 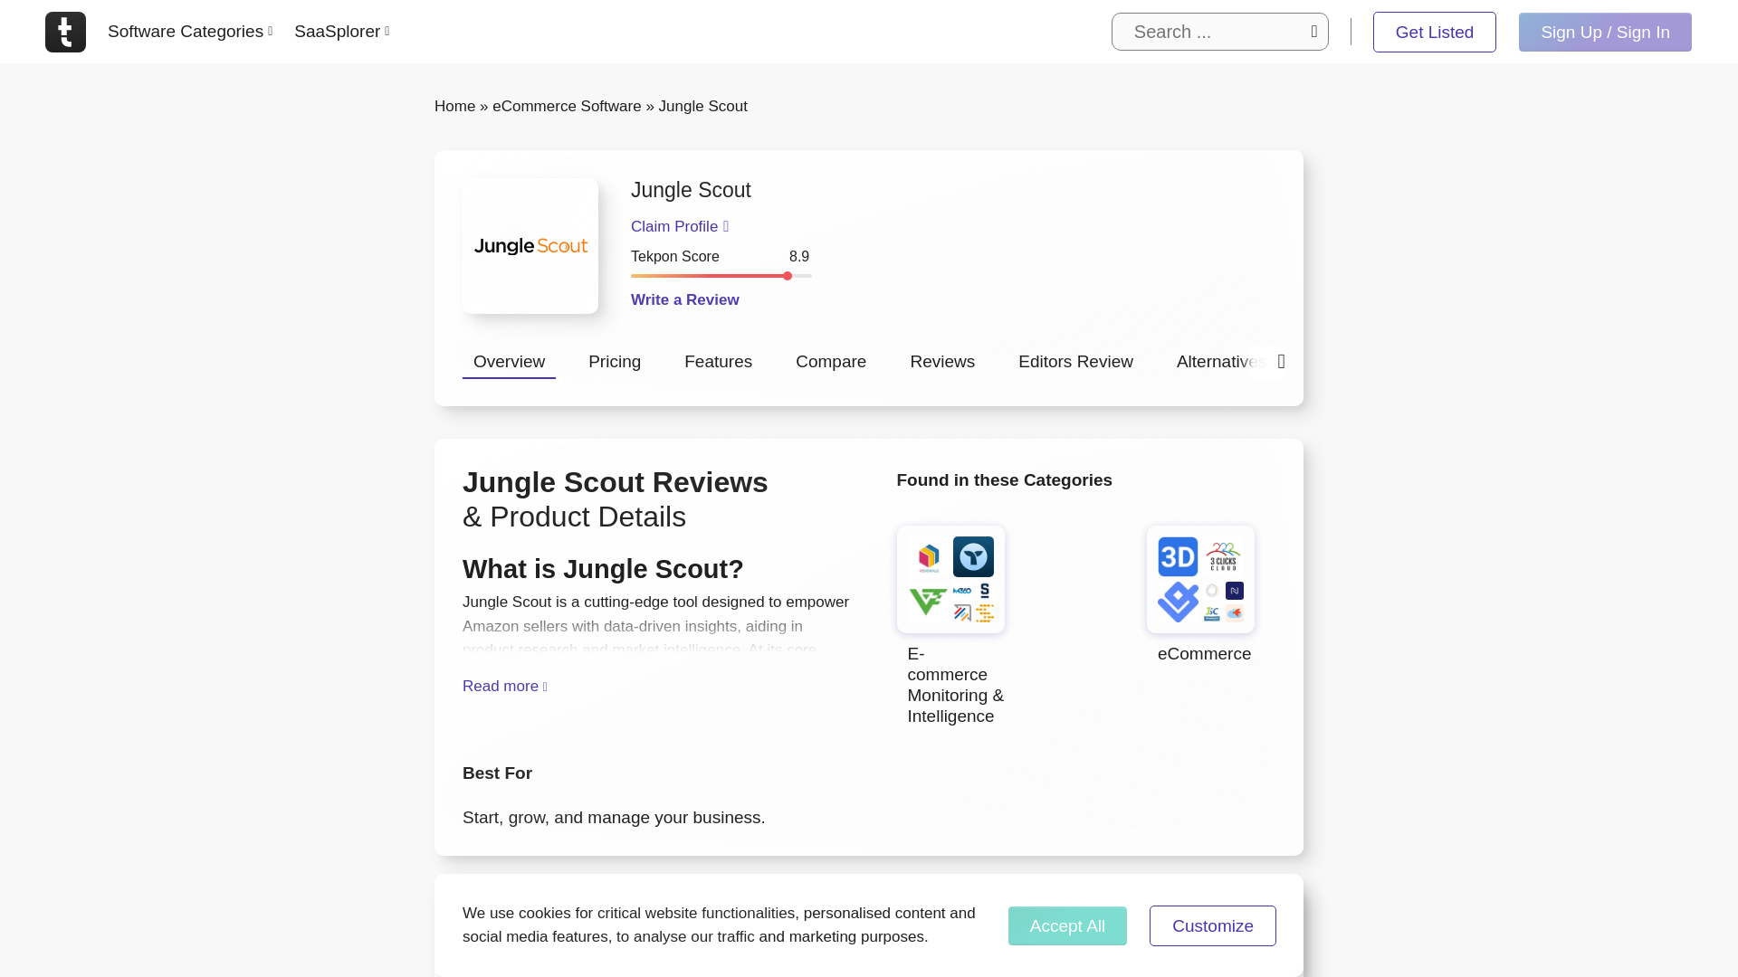 I want to click on Triple Whale Favicon - Software reviews on Tekpon, so click(x=972, y=556).